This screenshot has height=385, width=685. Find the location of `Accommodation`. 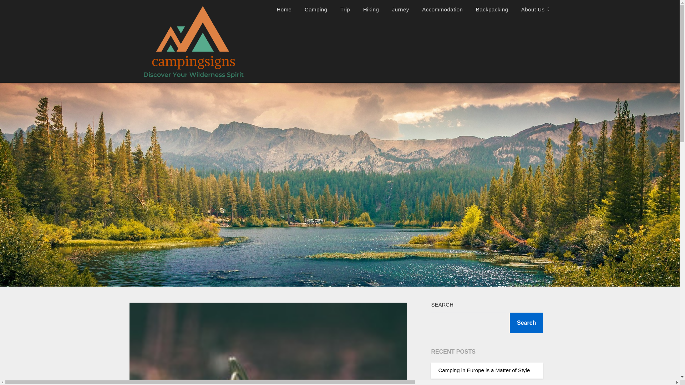

Accommodation is located at coordinates (442, 10).